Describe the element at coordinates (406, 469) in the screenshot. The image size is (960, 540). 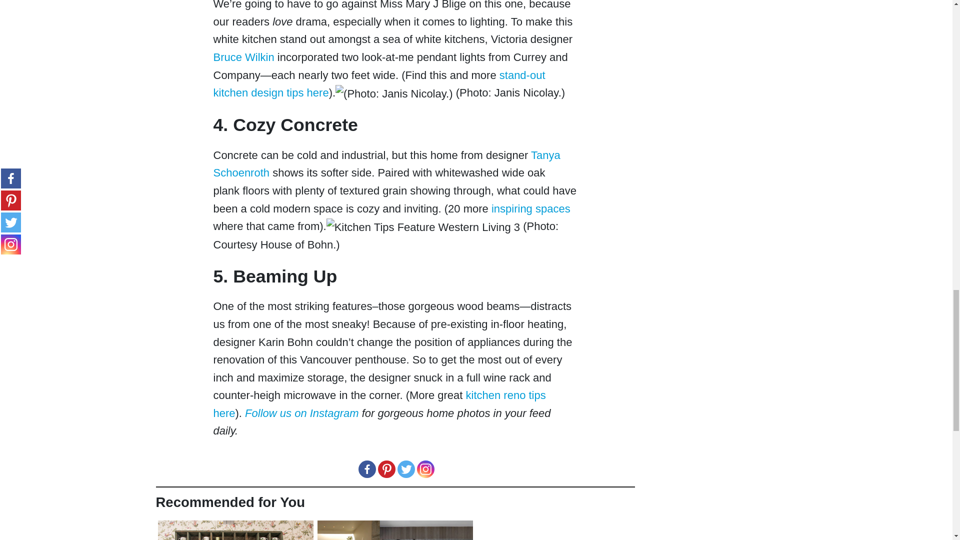
I see `Twitter` at that location.